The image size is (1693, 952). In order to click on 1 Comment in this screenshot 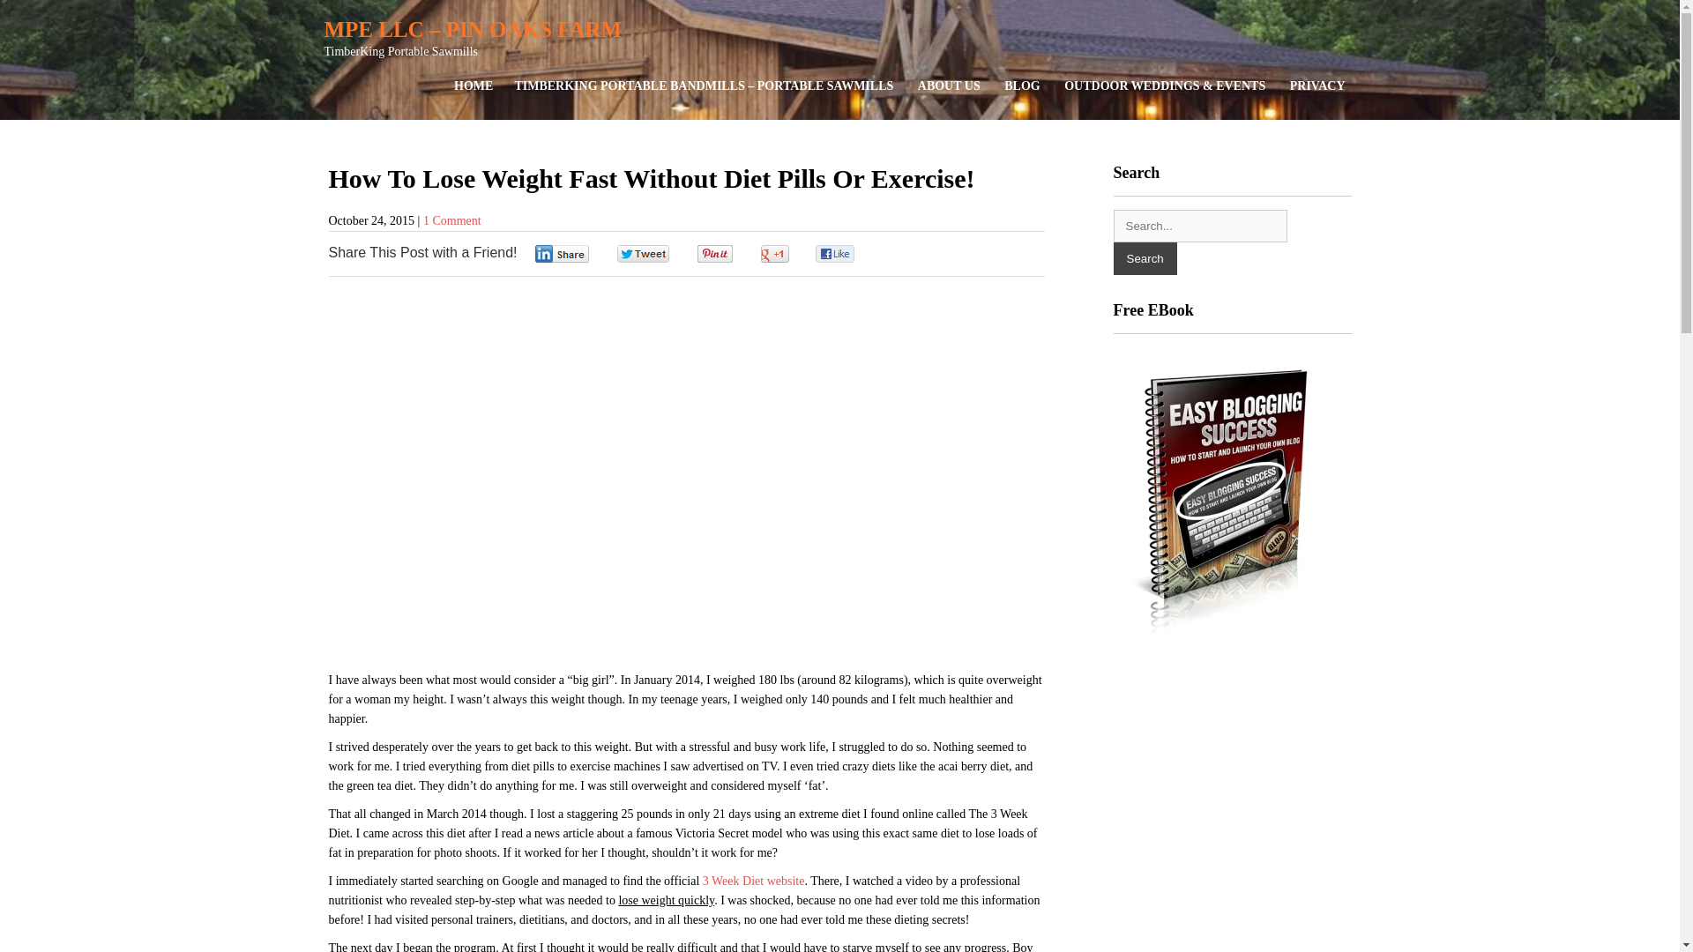, I will do `click(451, 220)`.